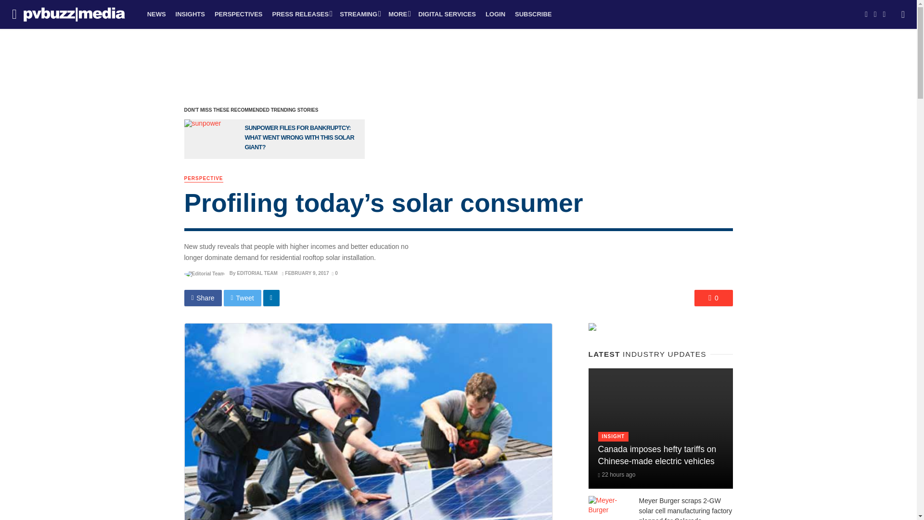  Describe the element at coordinates (239, 14) in the screenshot. I see `PERSPECTIVES` at that location.